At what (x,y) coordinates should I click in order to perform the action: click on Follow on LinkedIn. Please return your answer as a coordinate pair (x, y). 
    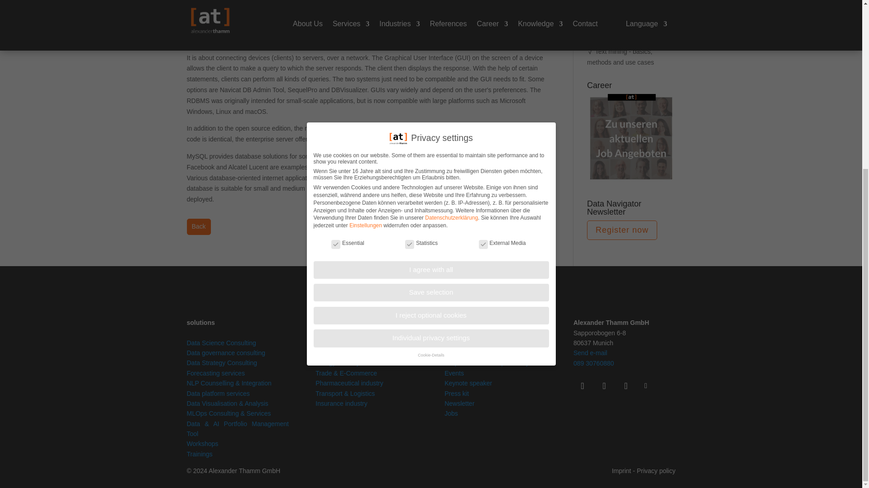
    Looking at the image, I should click on (583, 385).